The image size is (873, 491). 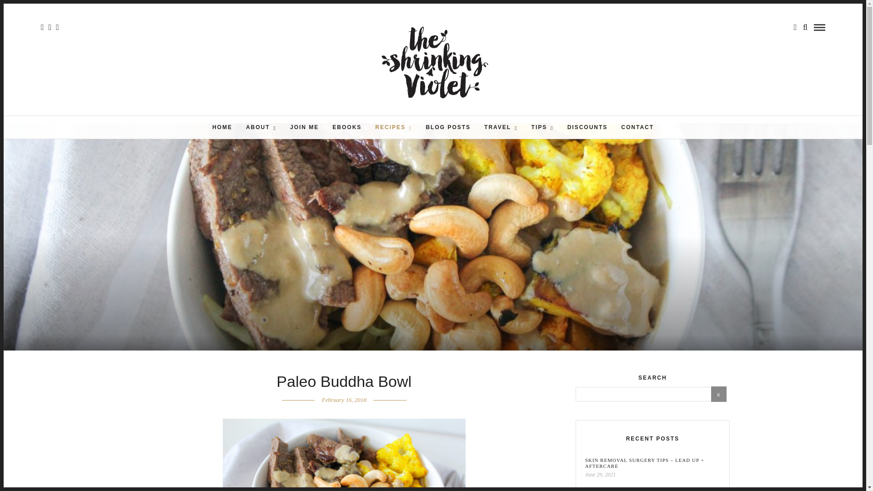 What do you see at coordinates (261, 127) in the screenshot?
I see `ABOUT` at bounding box center [261, 127].